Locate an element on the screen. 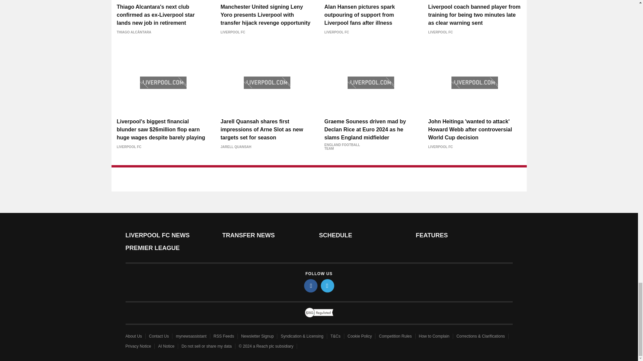  facebook is located at coordinates (311, 285).